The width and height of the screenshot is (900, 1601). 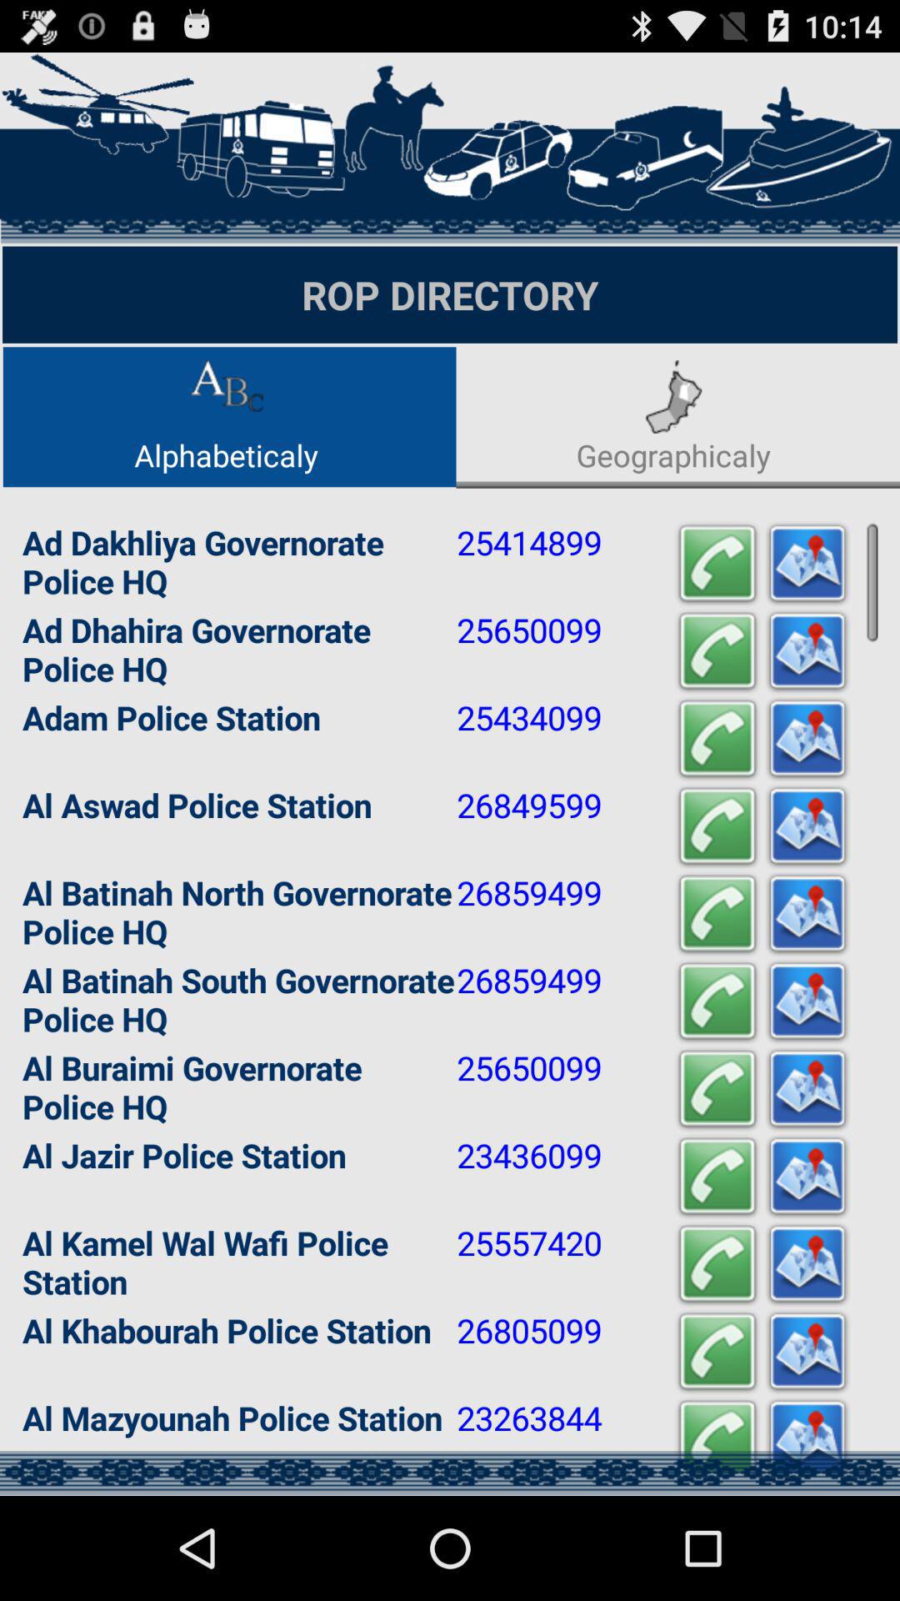 I want to click on make a call, so click(x=717, y=1264).